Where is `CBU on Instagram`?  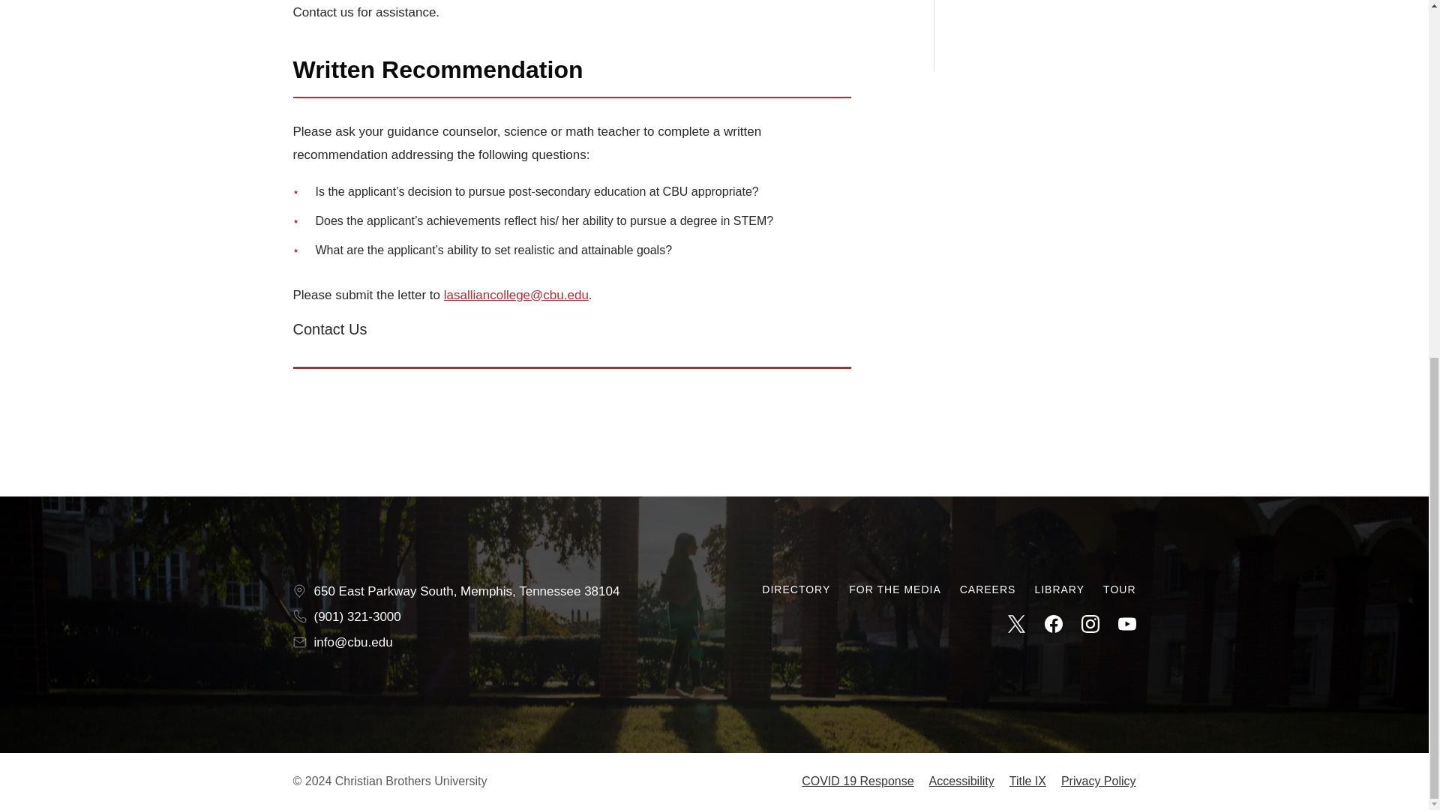 CBU on Instagram is located at coordinates (1090, 623).